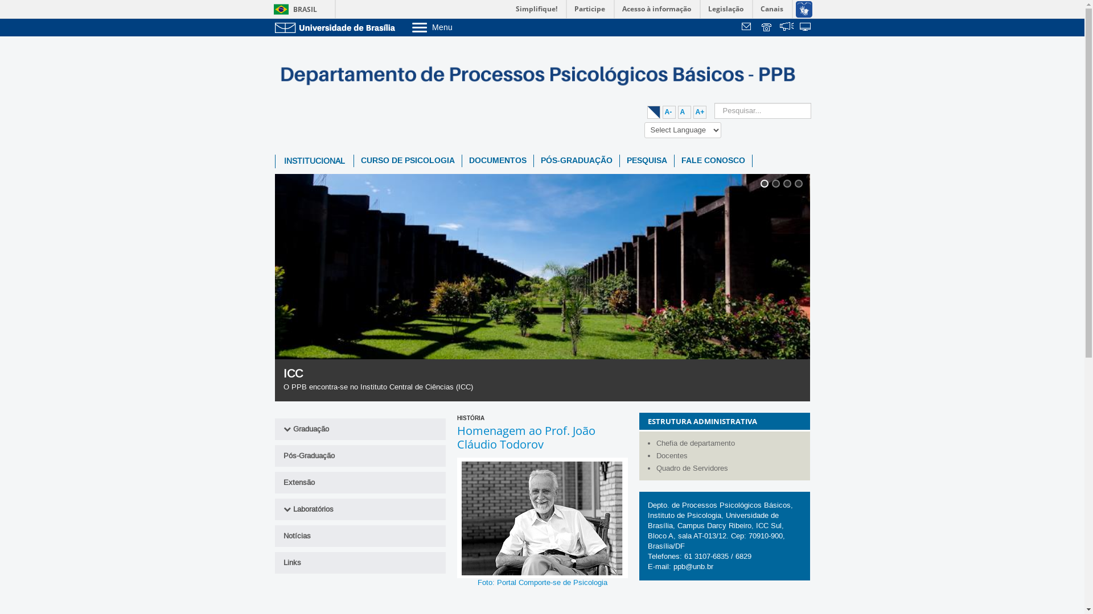  Describe the element at coordinates (408, 161) in the screenshot. I see `CURSO DE PSICOLOGIA` at that location.